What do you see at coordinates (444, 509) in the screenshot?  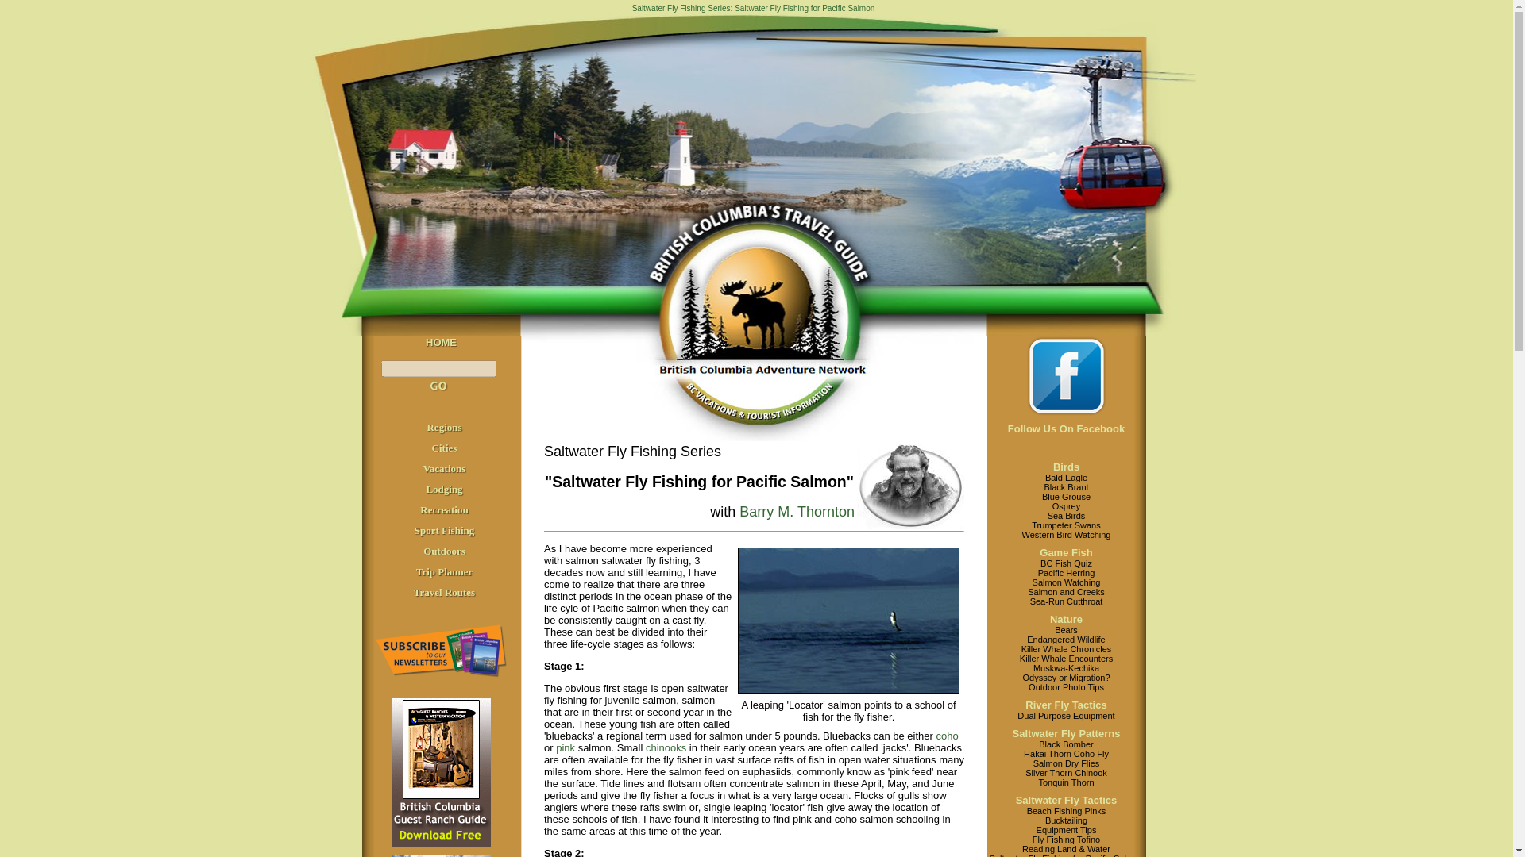 I see `Recreation` at bounding box center [444, 509].